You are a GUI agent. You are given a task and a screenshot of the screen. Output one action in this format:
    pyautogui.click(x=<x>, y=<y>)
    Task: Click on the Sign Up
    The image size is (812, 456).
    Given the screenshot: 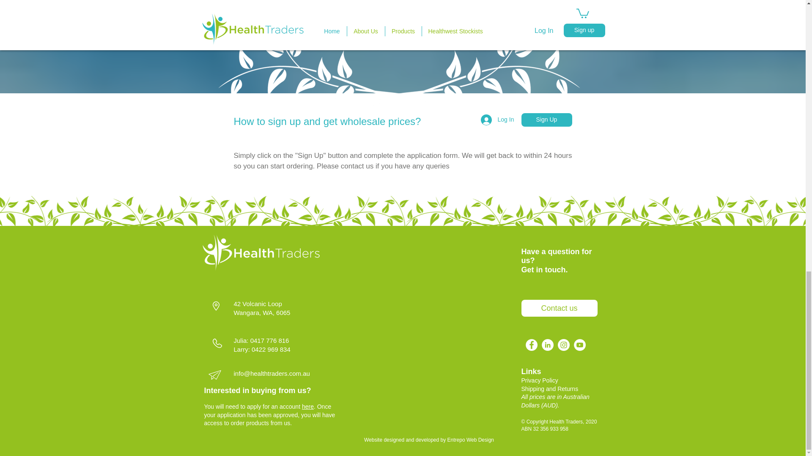 What is the action you would take?
    pyautogui.click(x=546, y=120)
    